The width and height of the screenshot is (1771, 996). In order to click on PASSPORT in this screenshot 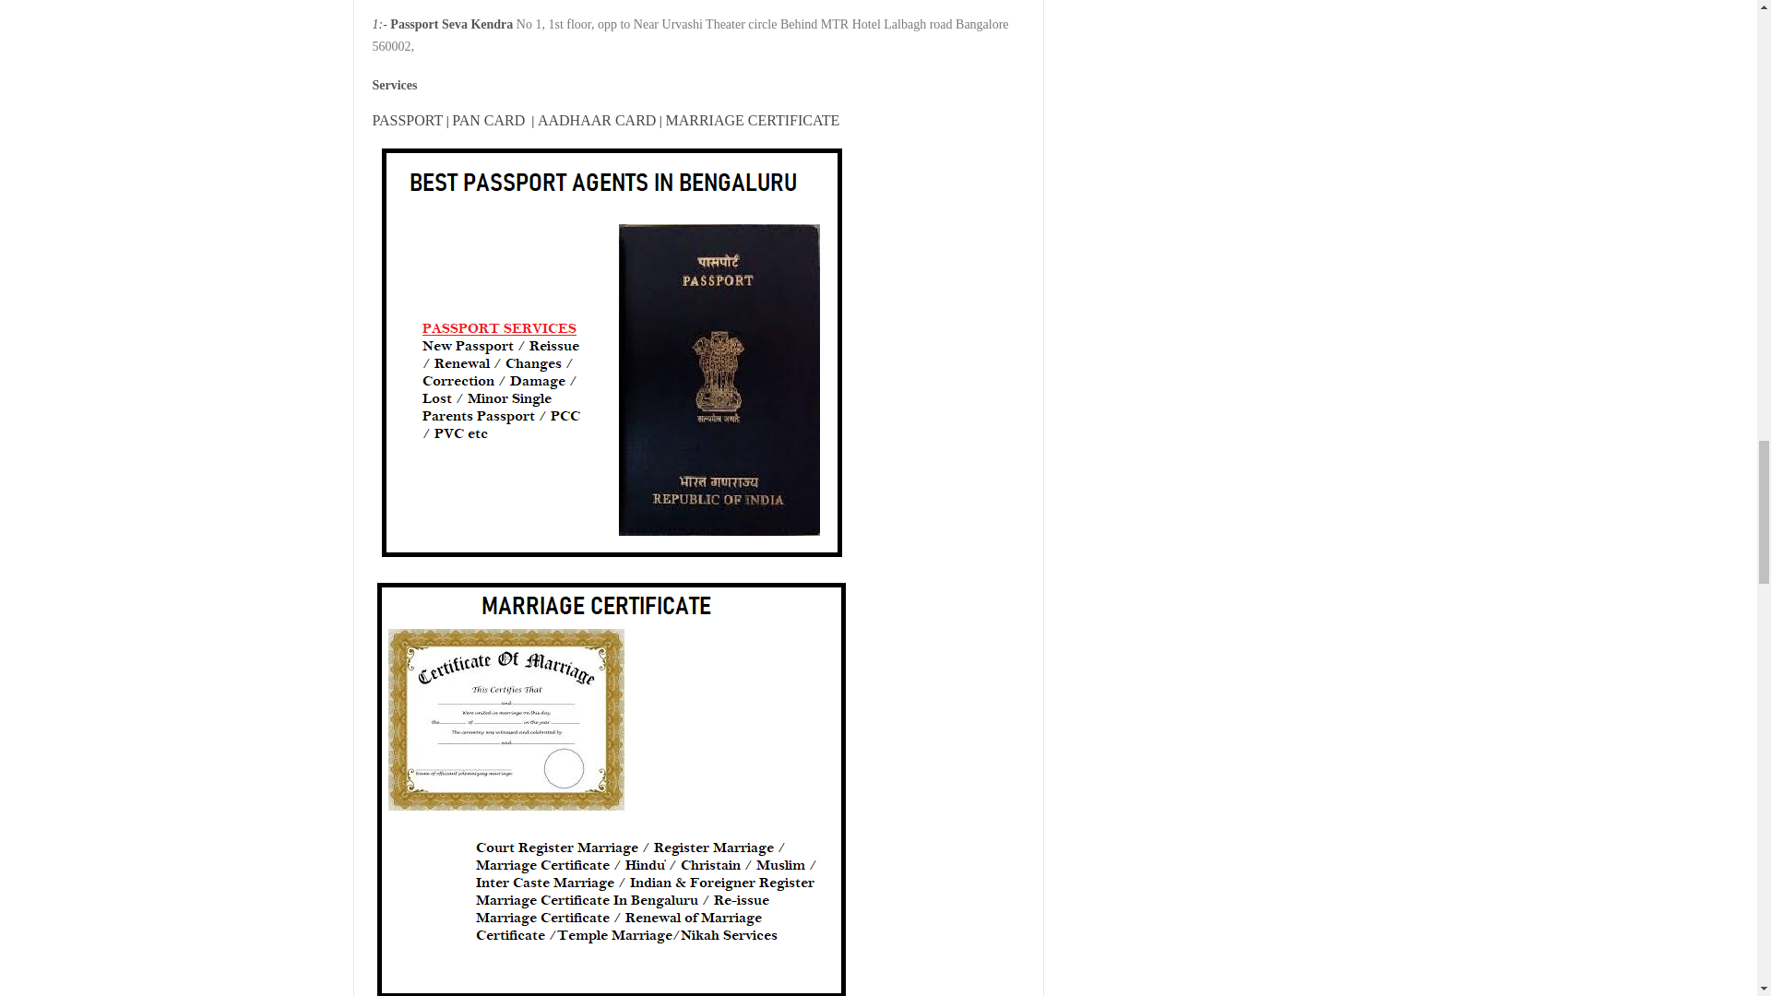, I will do `click(408, 120)`.